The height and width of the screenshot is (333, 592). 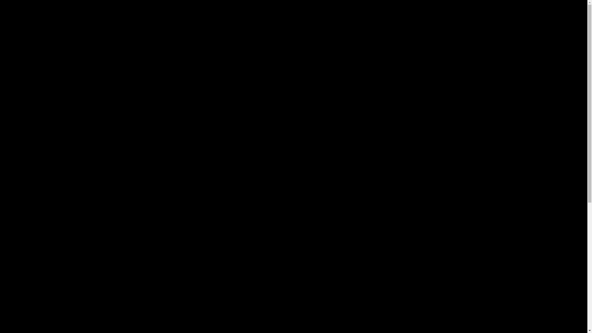 I want to click on Behind the Scenes, so click(x=312, y=96).